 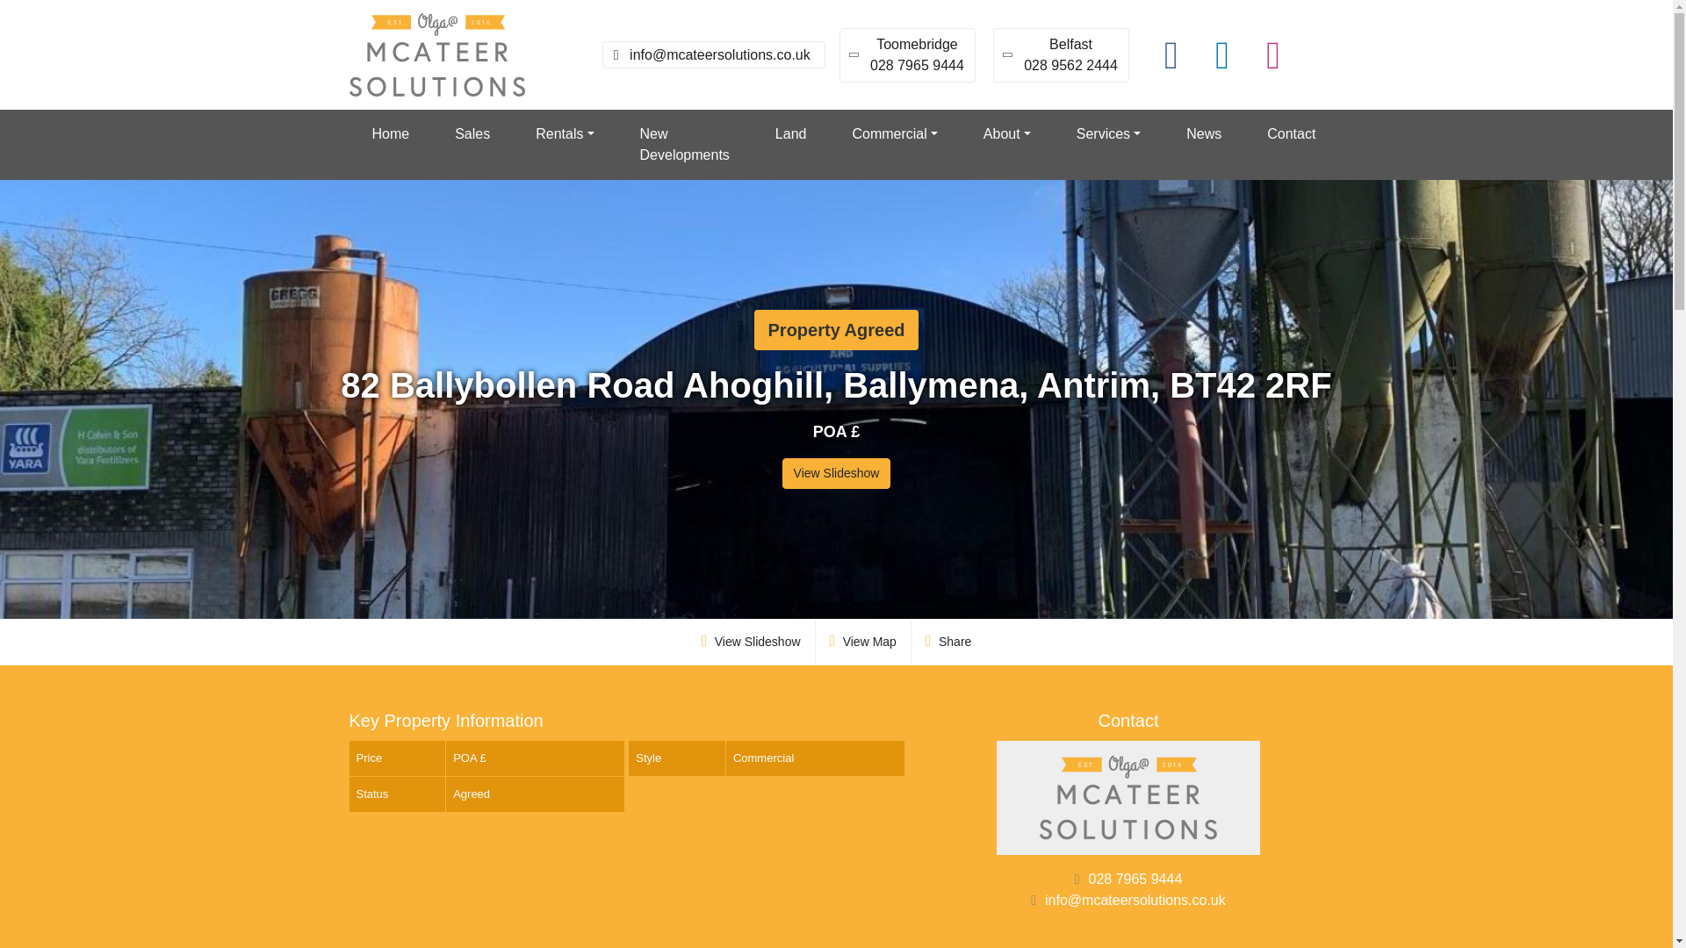 I want to click on Sales, so click(x=684, y=145).